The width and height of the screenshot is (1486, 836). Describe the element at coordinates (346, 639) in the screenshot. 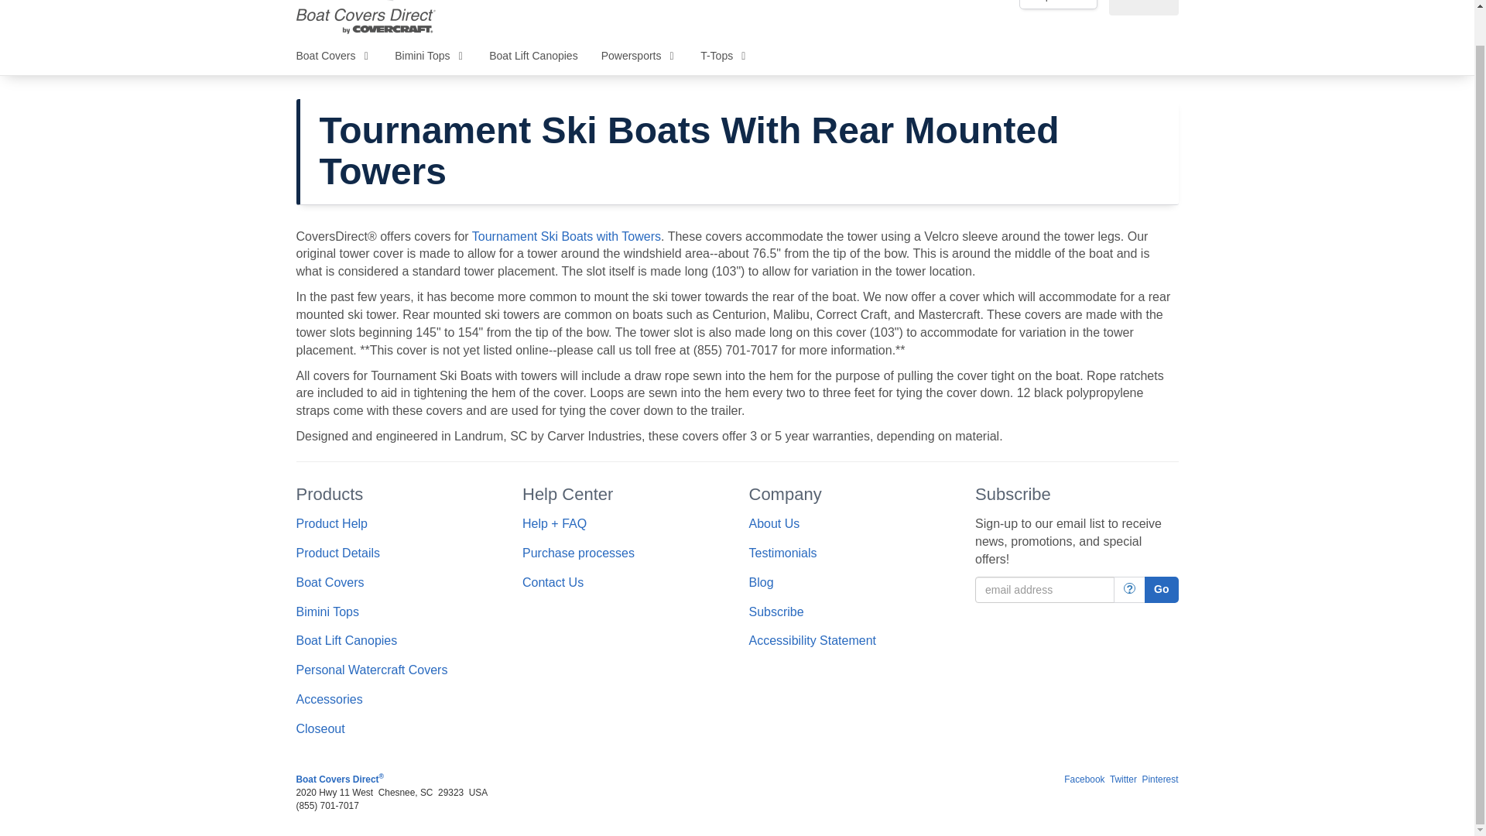

I see `A fabric roof for your boat lift.` at that location.